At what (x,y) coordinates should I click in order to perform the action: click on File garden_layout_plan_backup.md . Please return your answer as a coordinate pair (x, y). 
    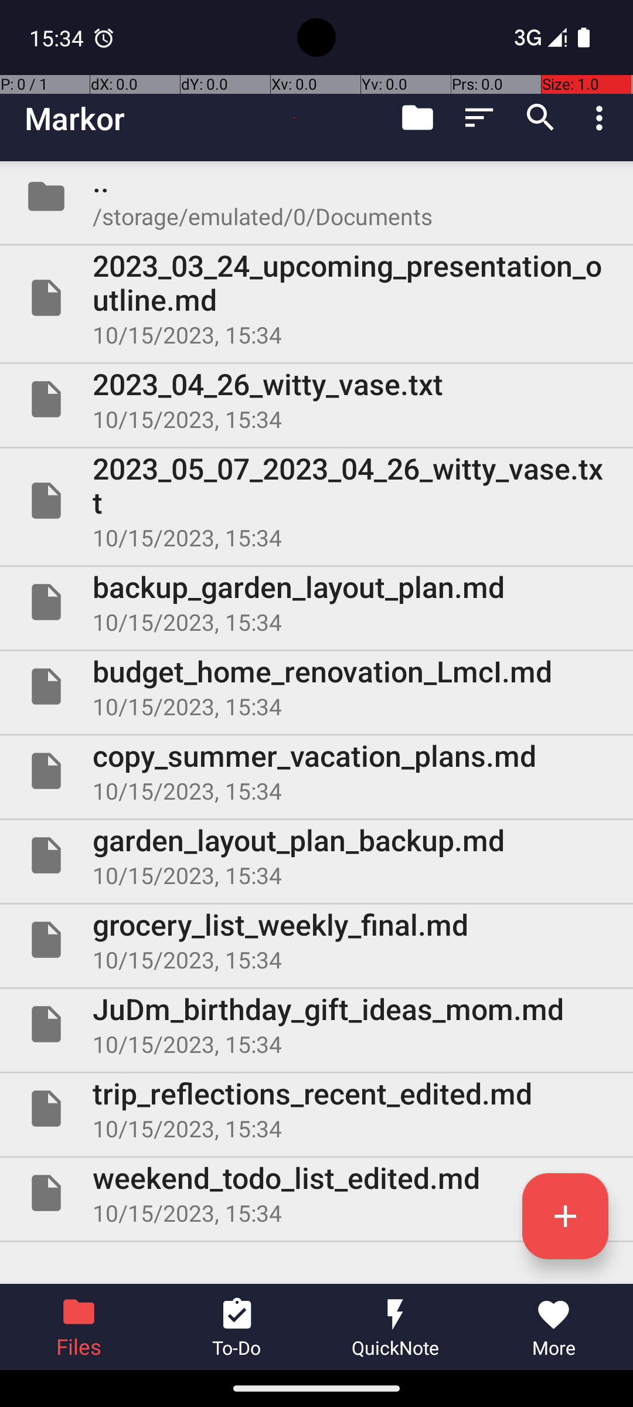
    Looking at the image, I should click on (316, 855).